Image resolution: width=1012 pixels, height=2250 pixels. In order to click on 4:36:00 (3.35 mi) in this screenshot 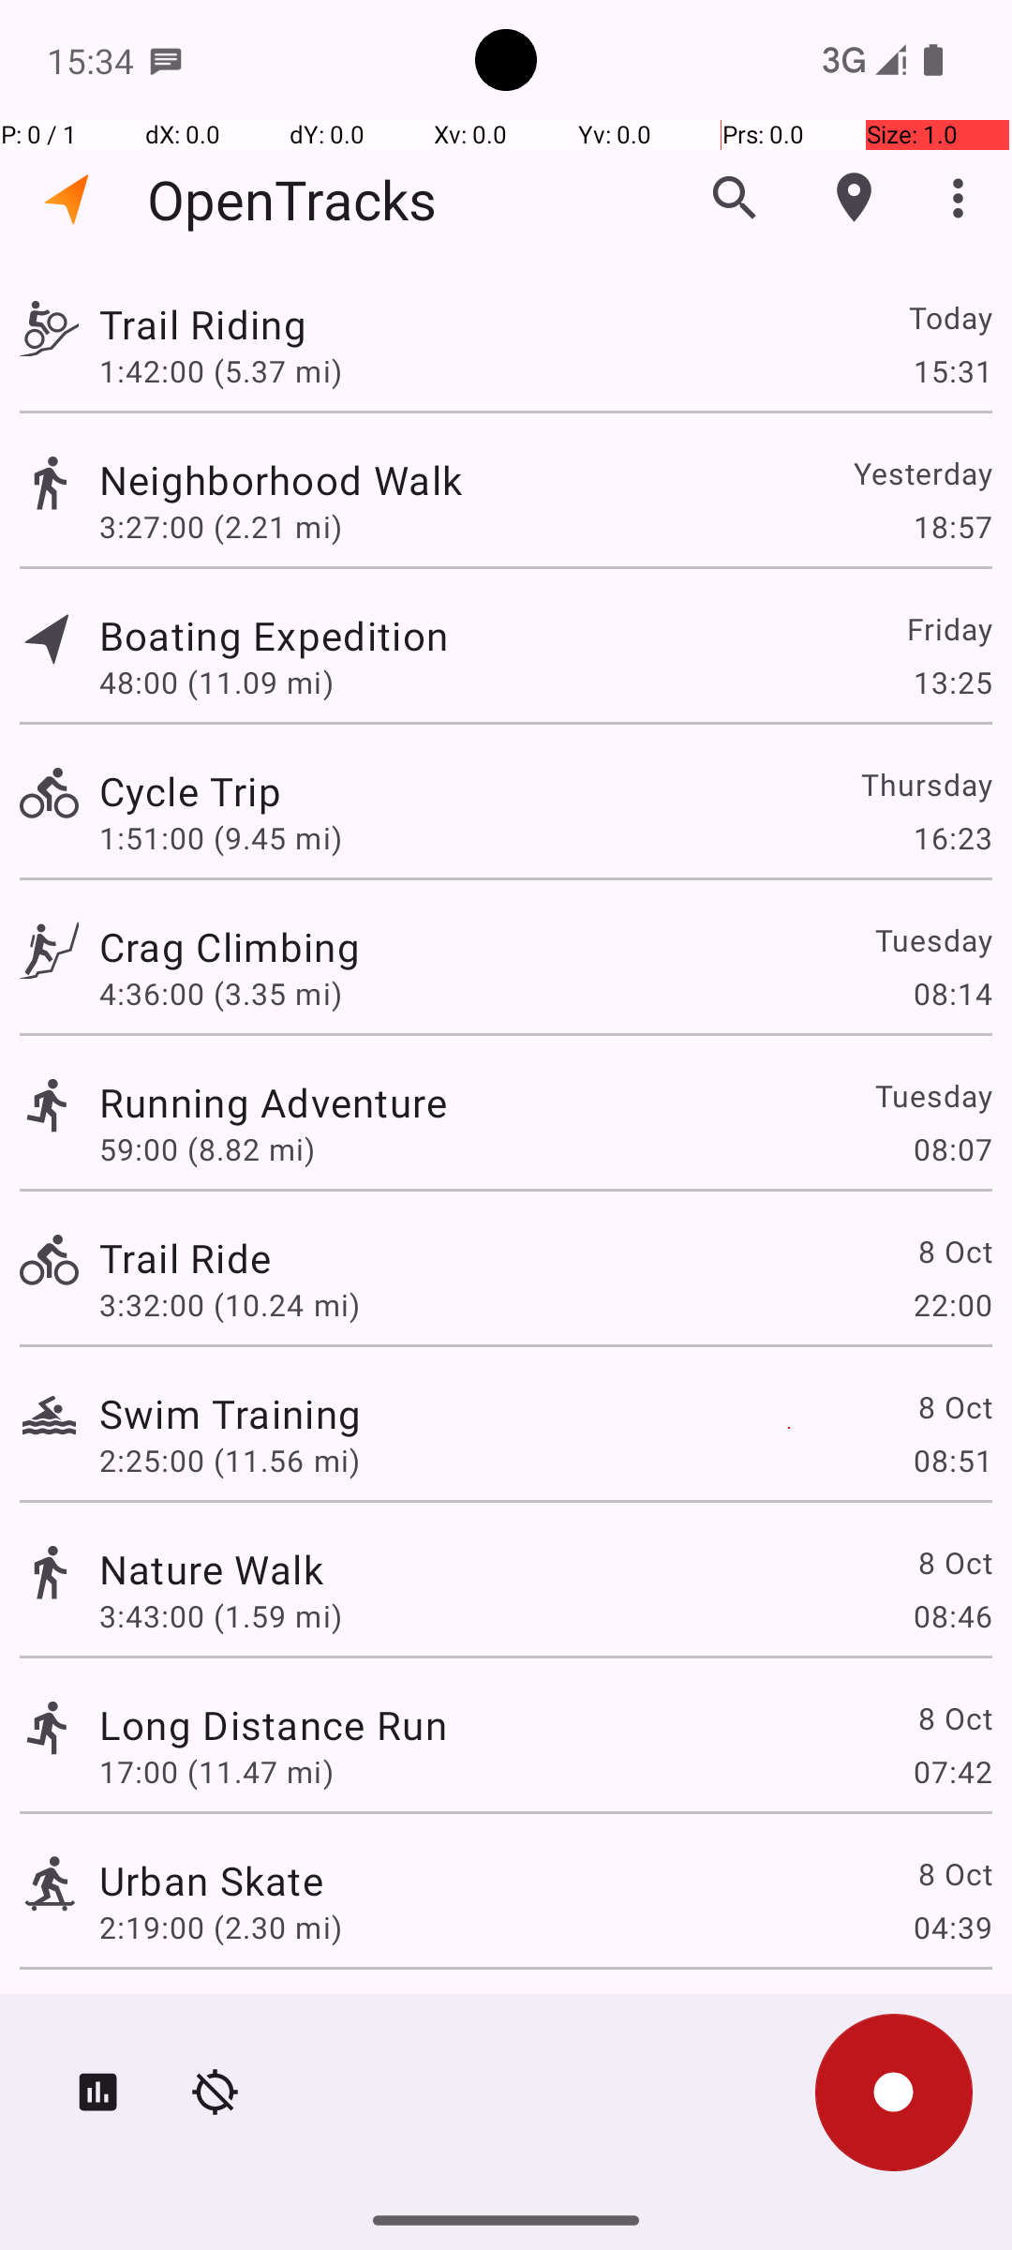, I will do `click(221, 994)`.